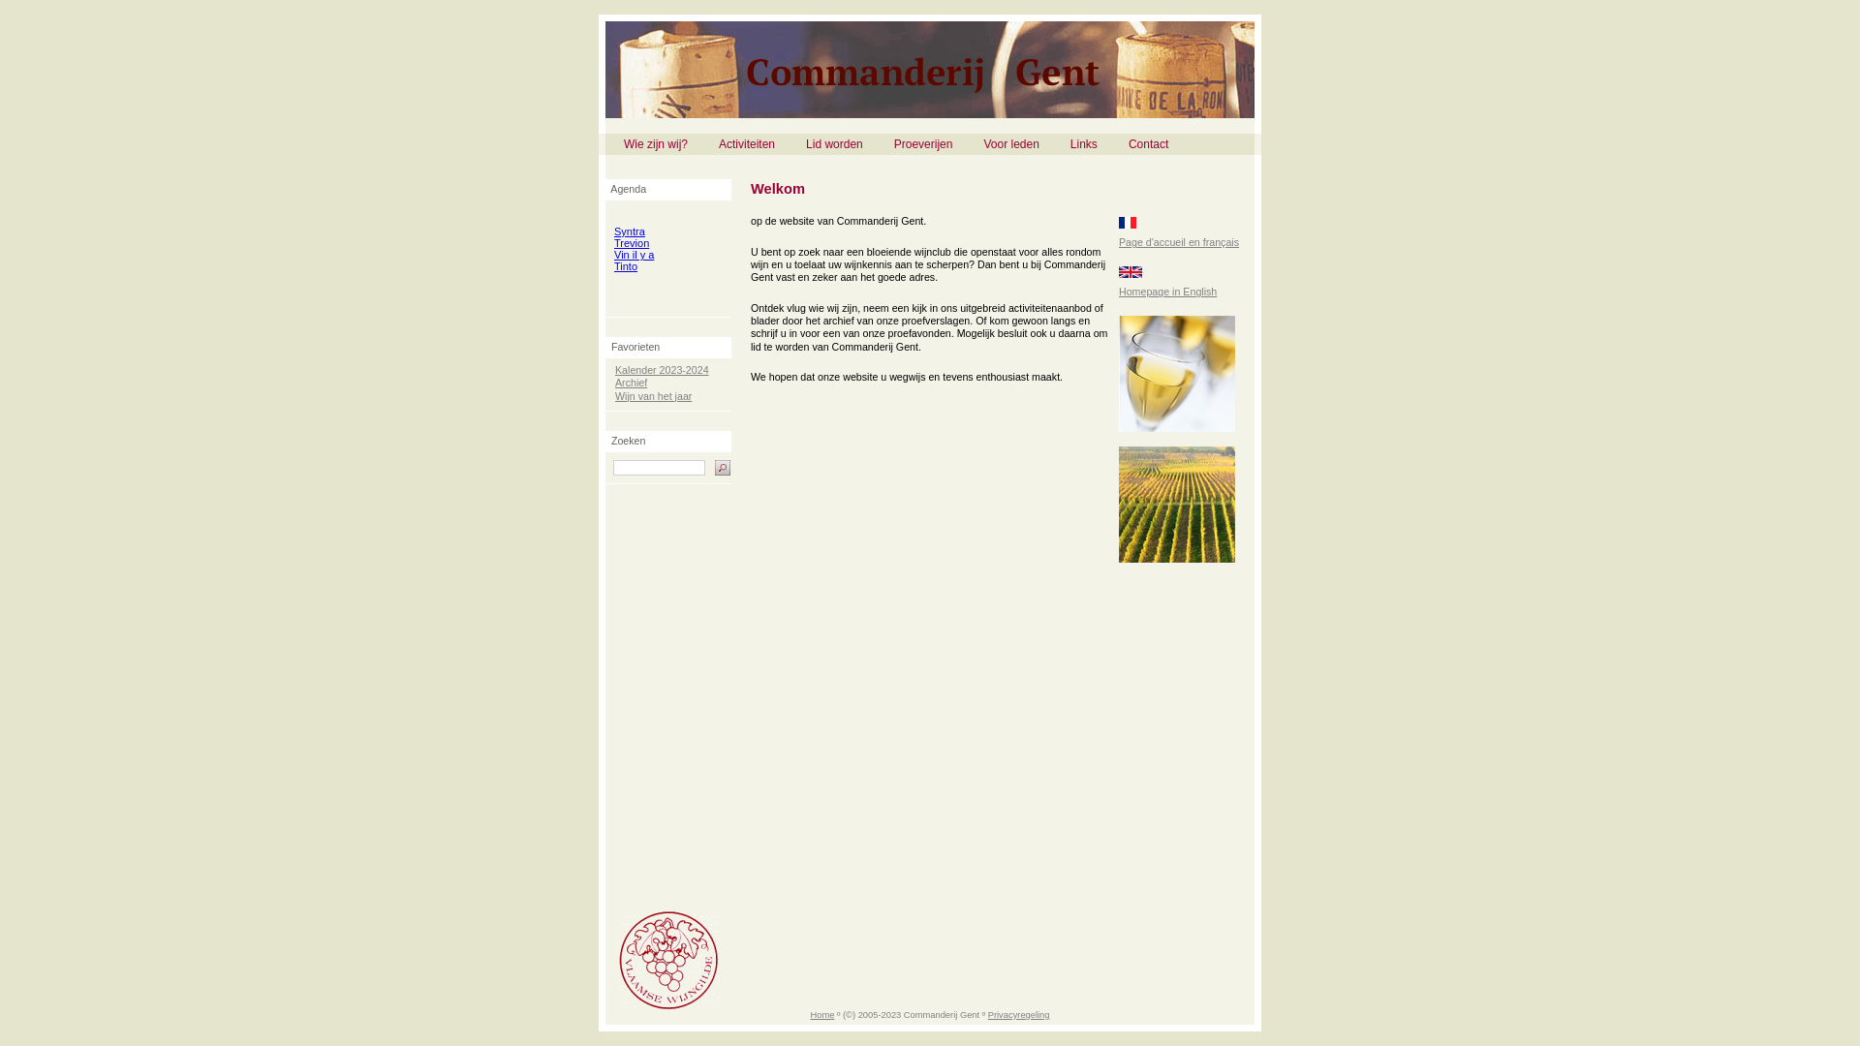 This screenshot has height=1046, width=1860. What do you see at coordinates (656, 144) in the screenshot?
I see `Wie zijn wij?` at bounding box center [656, 144].